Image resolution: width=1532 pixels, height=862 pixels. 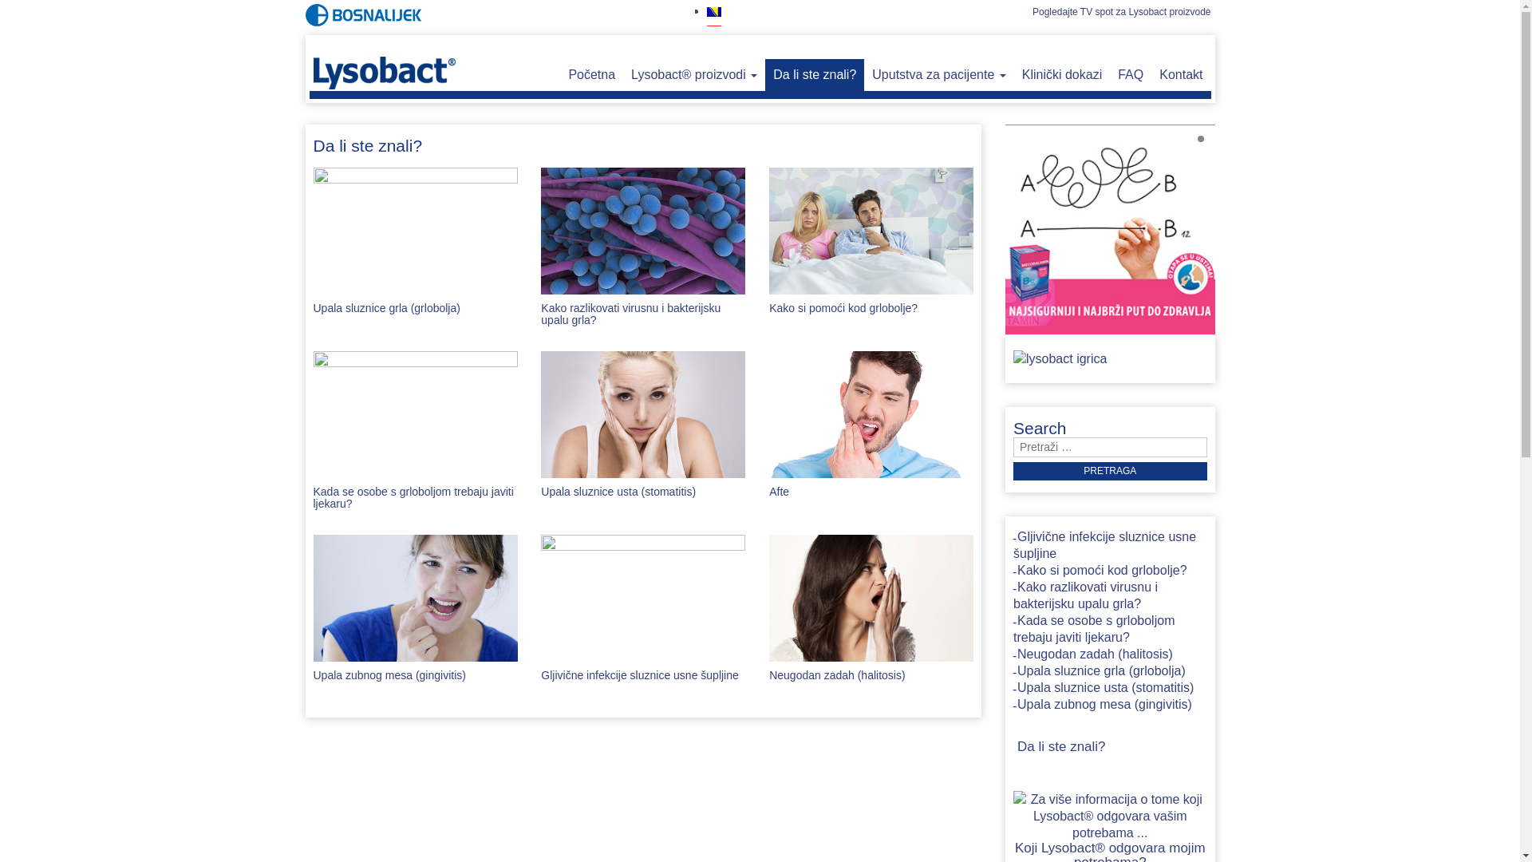 I want to click on Da li ste znali?, so click(x=1060, y=749).